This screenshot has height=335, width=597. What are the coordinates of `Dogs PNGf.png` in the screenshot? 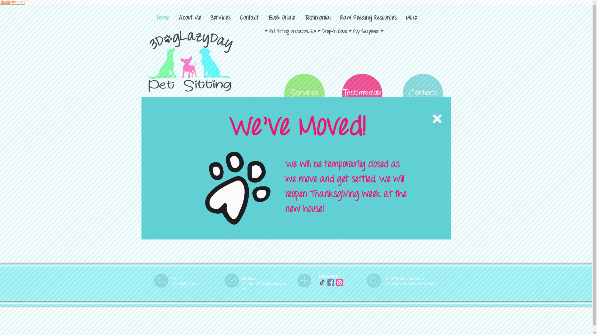 It's located at (190, 61).